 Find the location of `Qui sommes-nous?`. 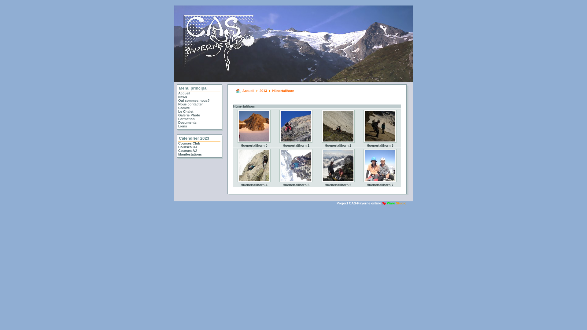

Qui sommes-nous? is located at coordinates (194, 101).